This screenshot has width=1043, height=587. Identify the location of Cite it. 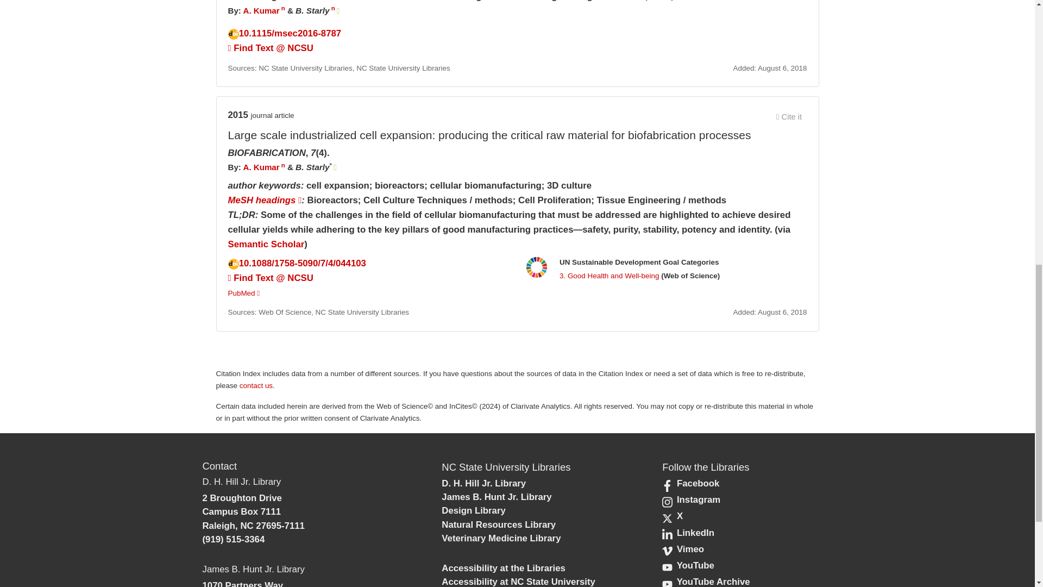
(789, 116).